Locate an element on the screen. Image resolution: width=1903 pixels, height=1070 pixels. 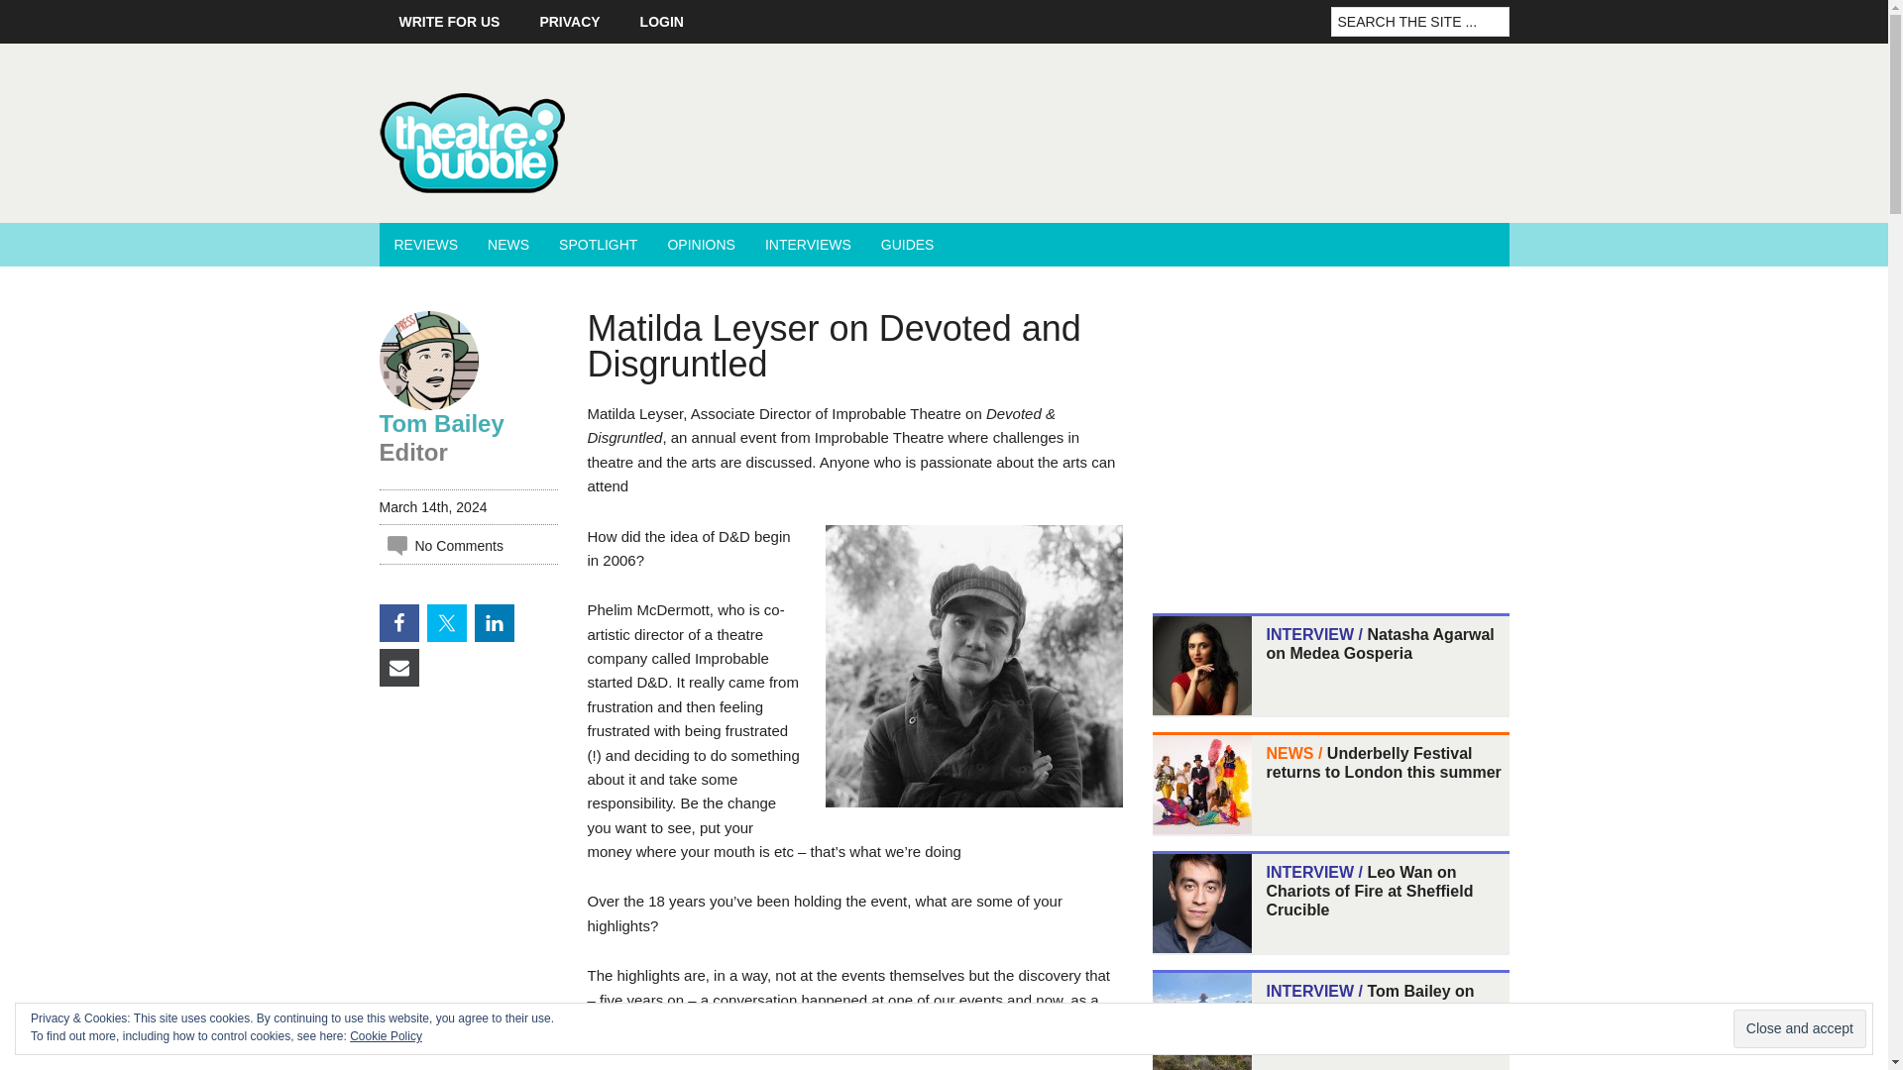
Close and accept is located at coordinates (1800, 1028).